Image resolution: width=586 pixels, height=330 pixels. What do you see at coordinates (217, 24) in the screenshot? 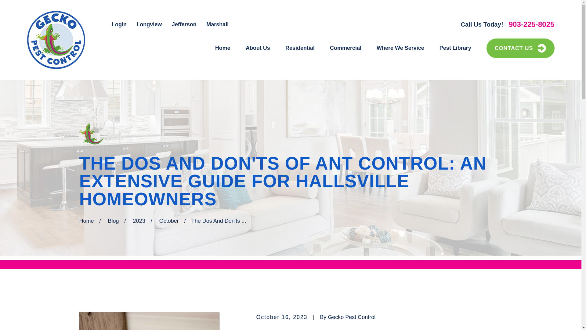
I see `Marshall` at bounding box center [217, 24].